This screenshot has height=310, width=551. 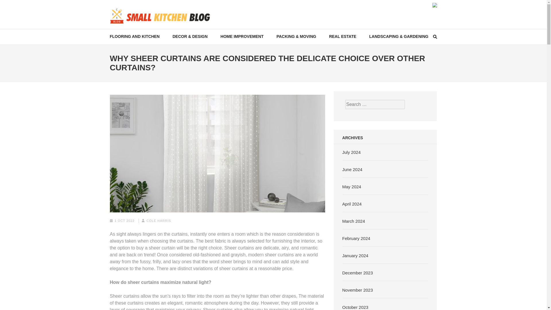 I want to click on HOME IMPROVEMENT, so click(x=242, y=36).